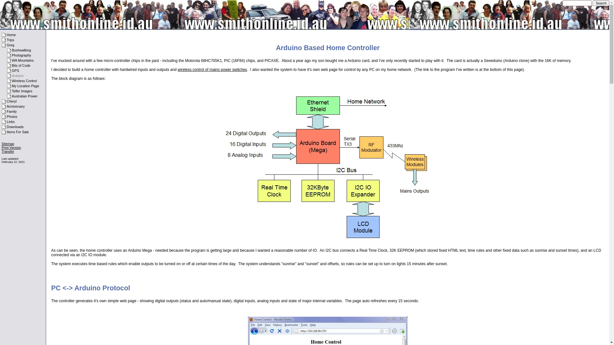 The width and height of the screenshot is (614, 345). I want to click on Links, so click(11, 122).